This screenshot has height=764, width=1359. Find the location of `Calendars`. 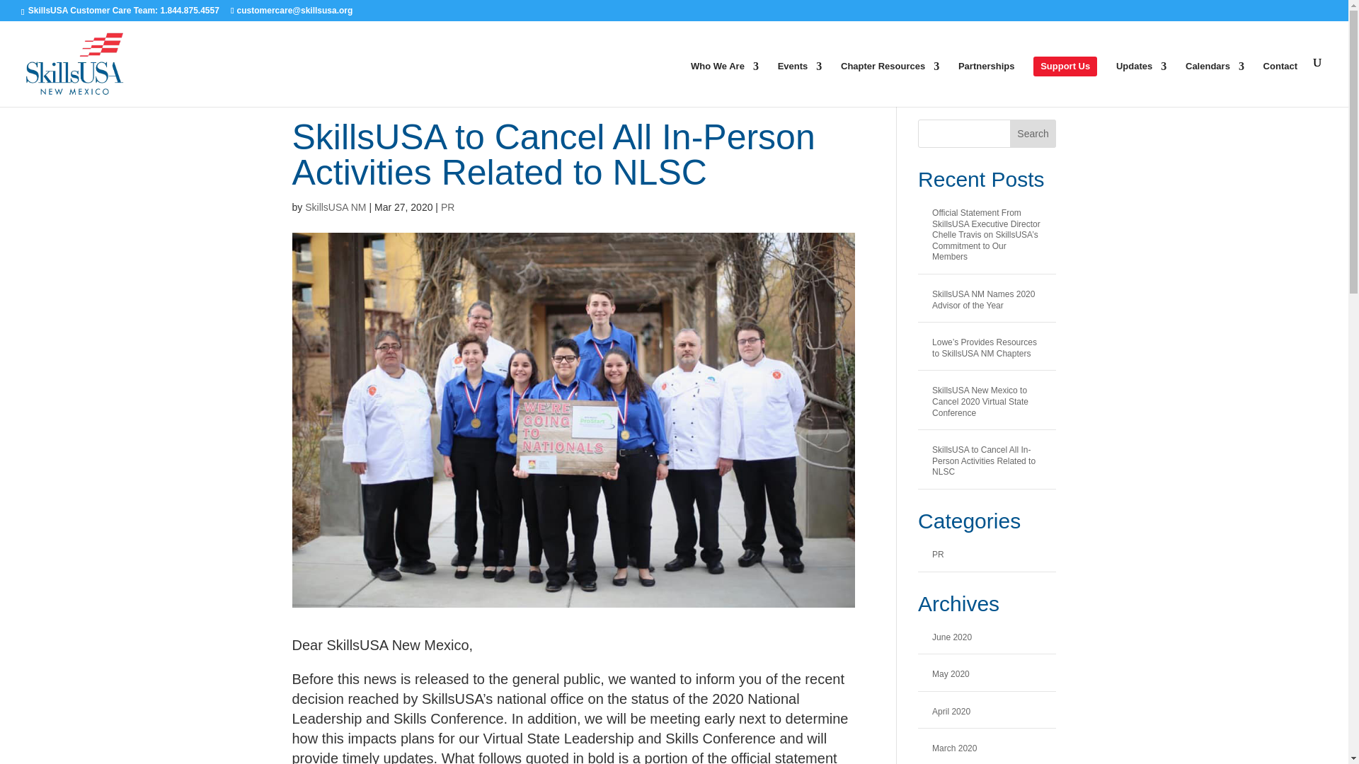

Calendars is located at coordinates (1215, 84).